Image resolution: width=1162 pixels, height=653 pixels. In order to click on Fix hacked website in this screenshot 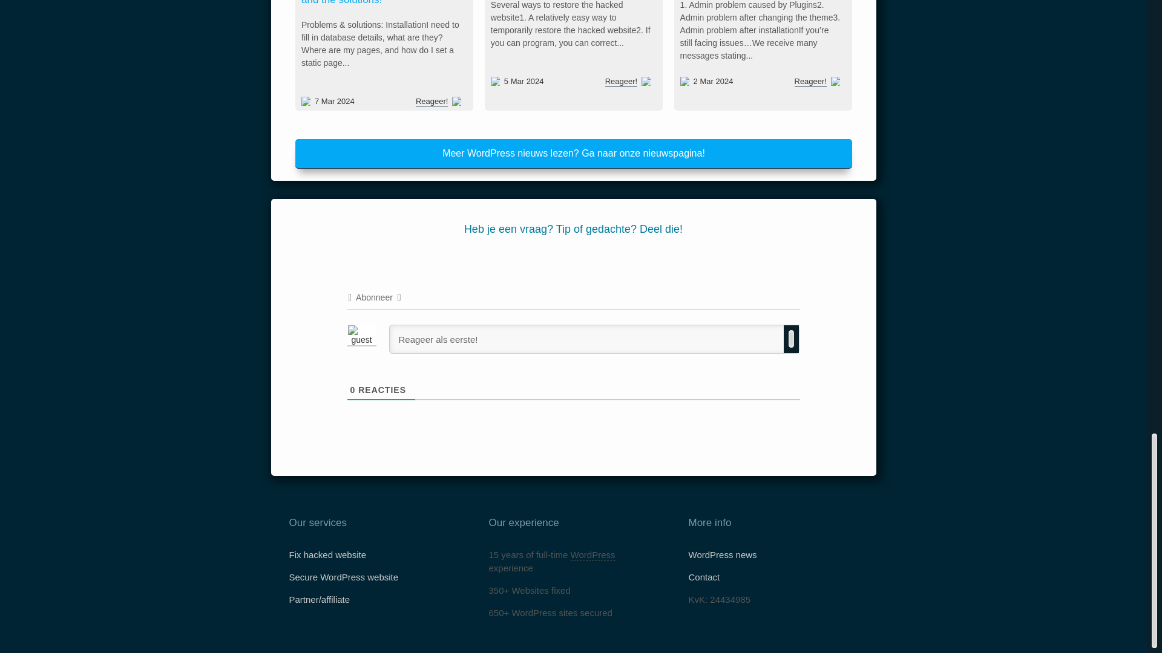, I will do `click(328, 554)`.